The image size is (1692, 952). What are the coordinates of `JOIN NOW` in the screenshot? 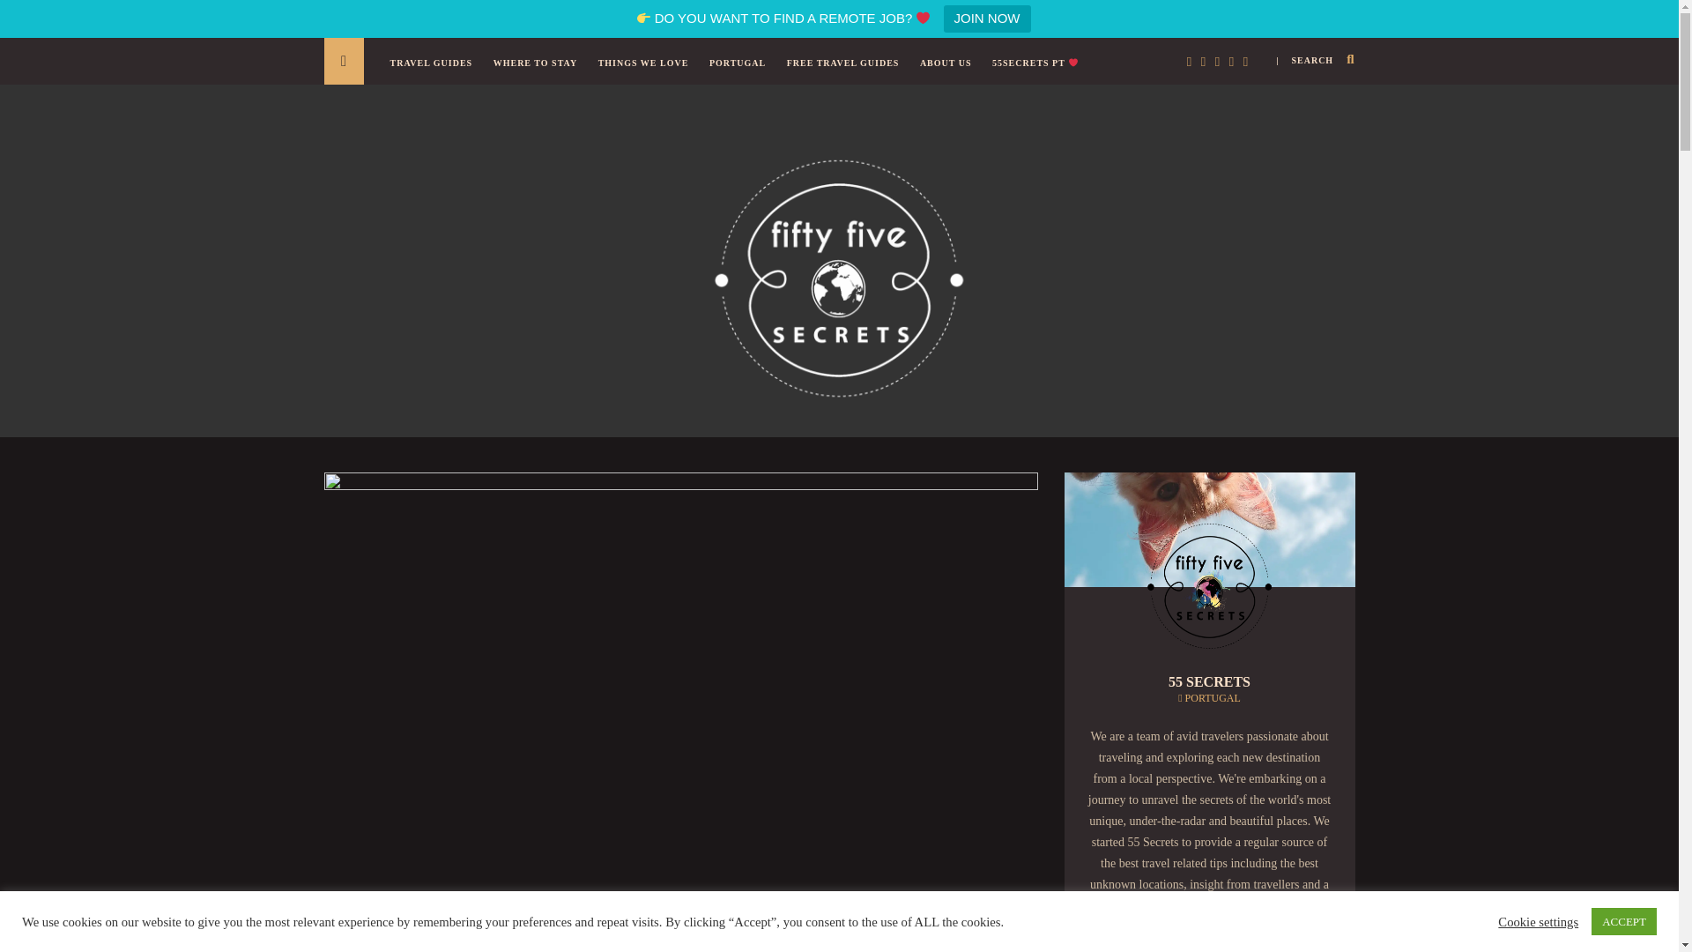 It's located at (987, 19).